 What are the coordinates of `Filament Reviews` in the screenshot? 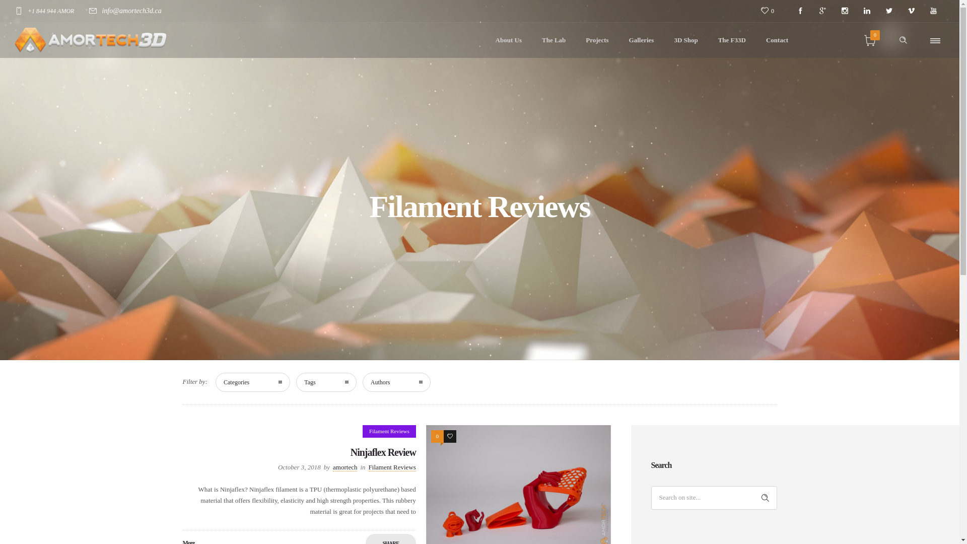 It's located at (392, 467).